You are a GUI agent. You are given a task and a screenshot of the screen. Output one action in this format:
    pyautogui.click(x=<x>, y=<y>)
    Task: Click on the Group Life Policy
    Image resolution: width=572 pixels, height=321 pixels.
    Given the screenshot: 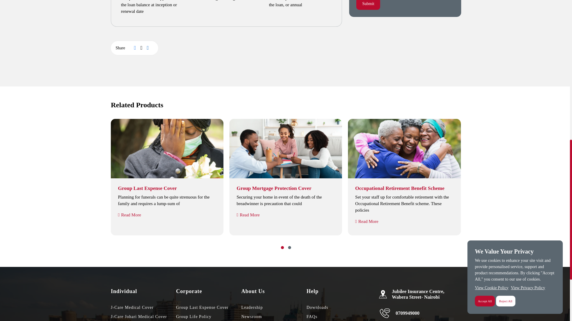 What is the action you would take?
    pyautogui.click(x=209, y=317)
    